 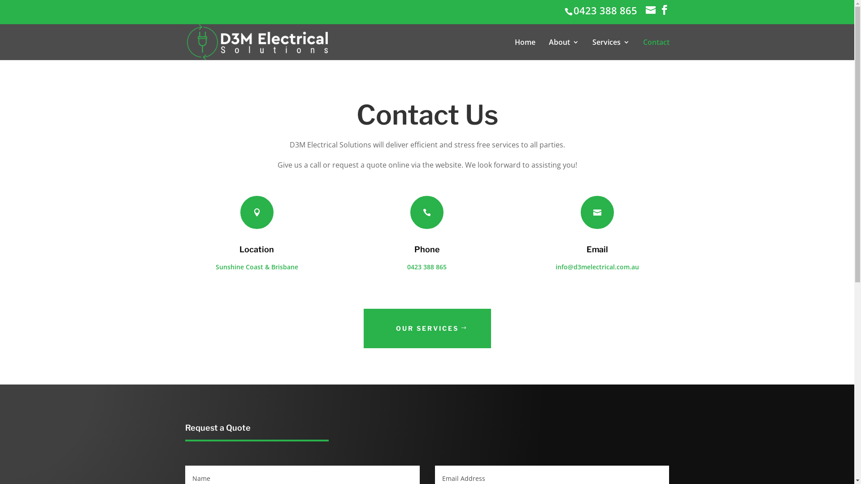 I want to click on Contact, so click(x=657, y=49).